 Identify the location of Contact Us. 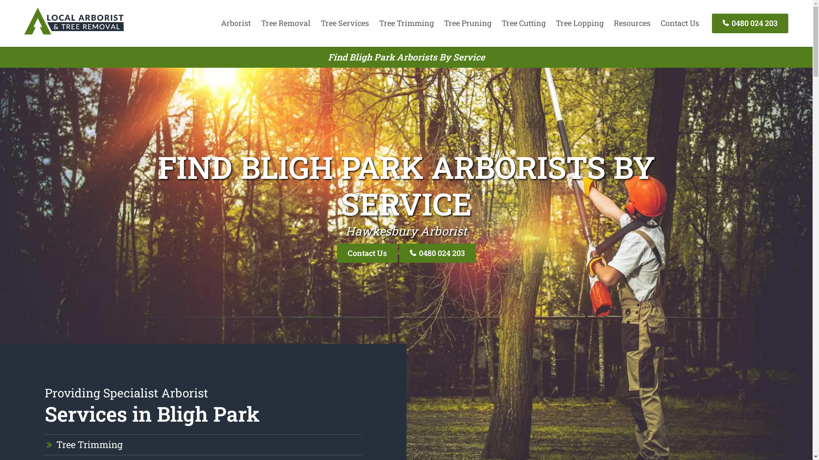
(367, 253).